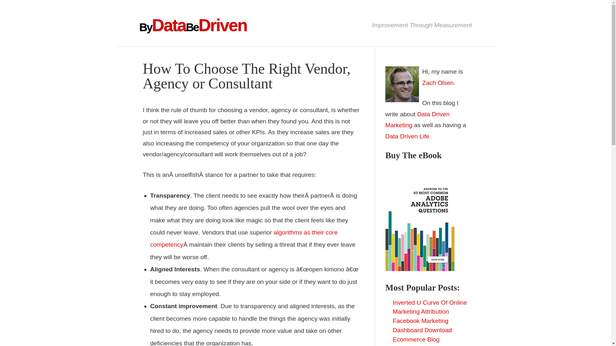 This screenshot has width=616, height=346. I want to click on Zach Olsen, so click(438, 83).